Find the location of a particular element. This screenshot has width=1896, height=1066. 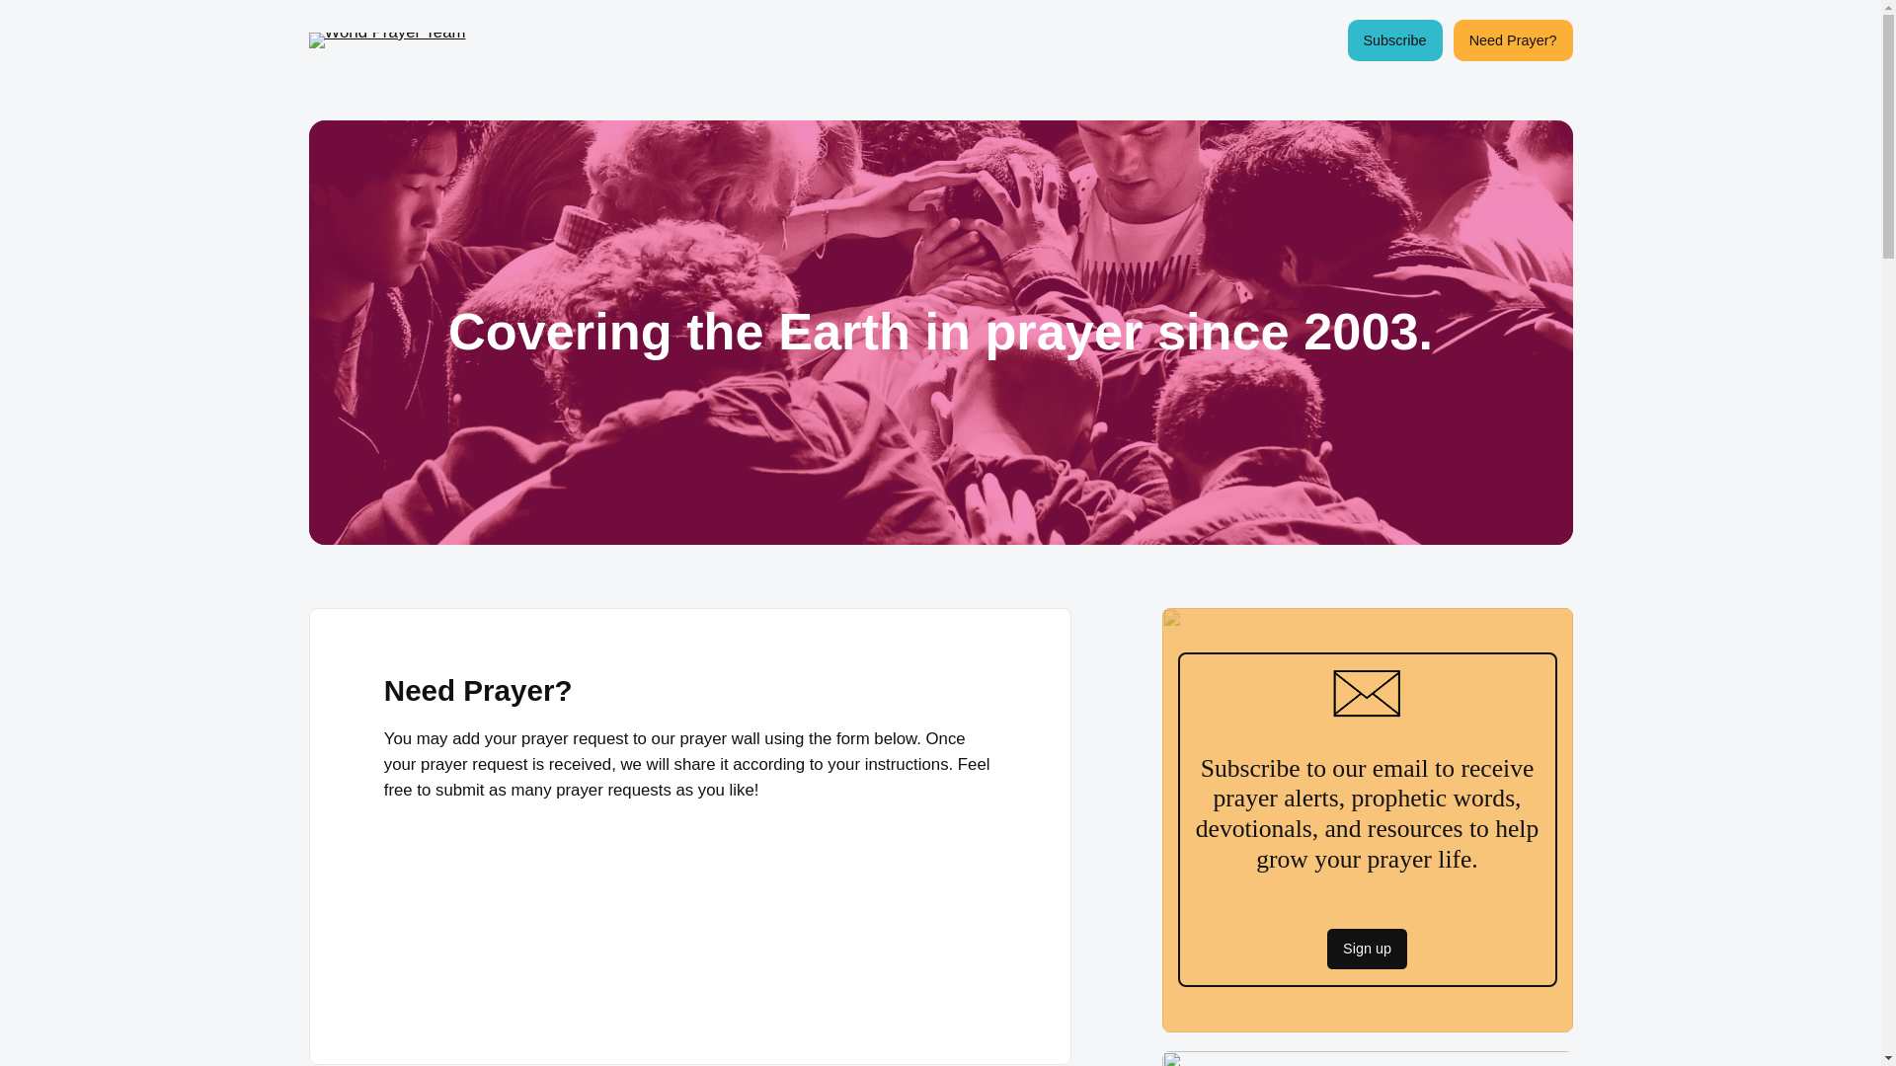

Need Prayer? is located at coordinates (1513, 39).